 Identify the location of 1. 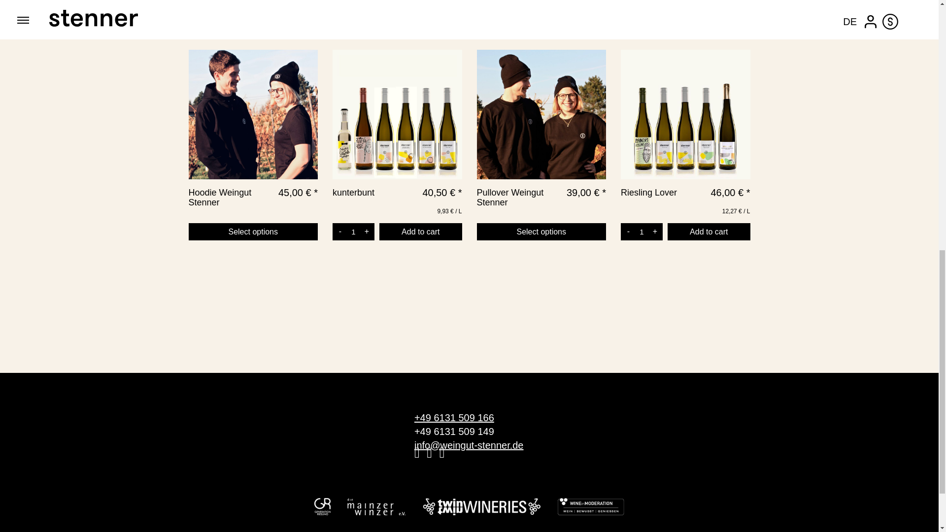
(642, 232).